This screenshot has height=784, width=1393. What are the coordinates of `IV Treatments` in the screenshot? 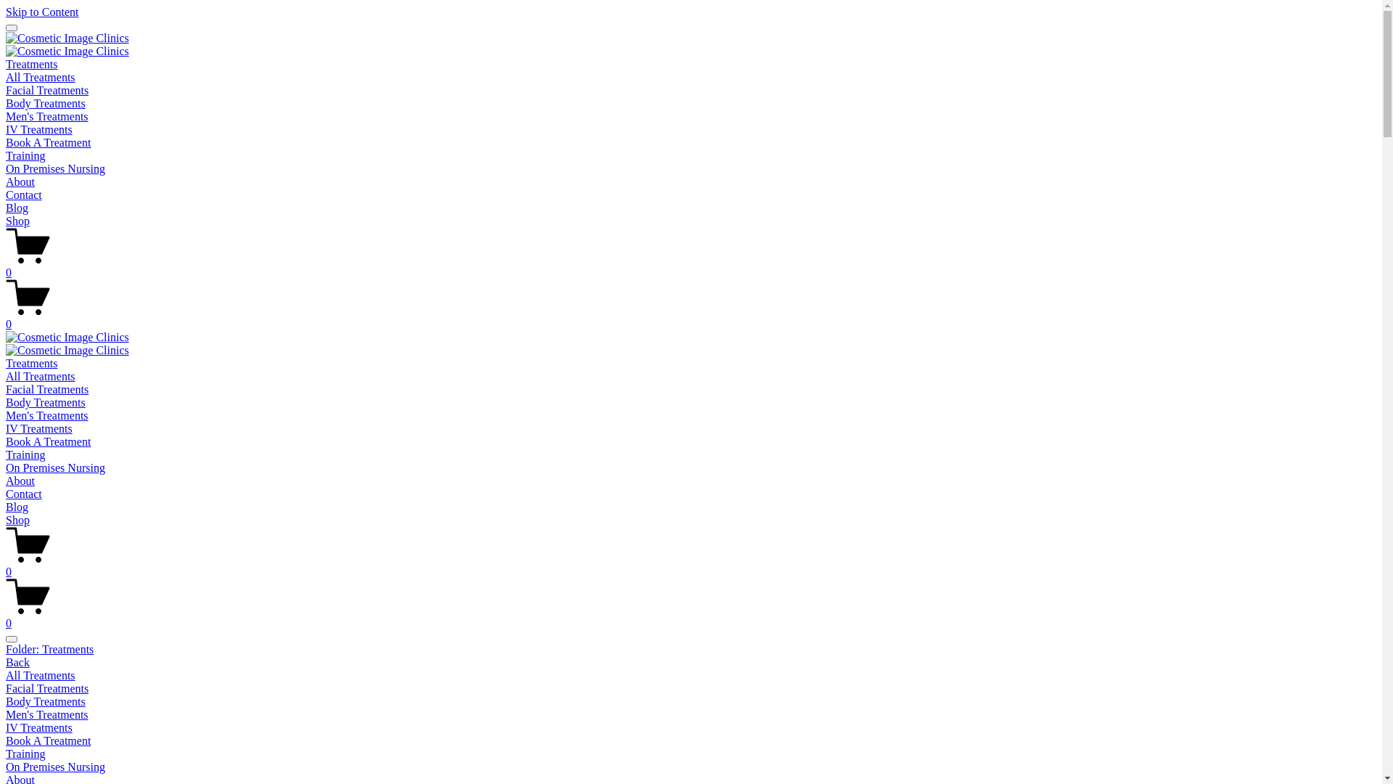 It's located at (39, 129).